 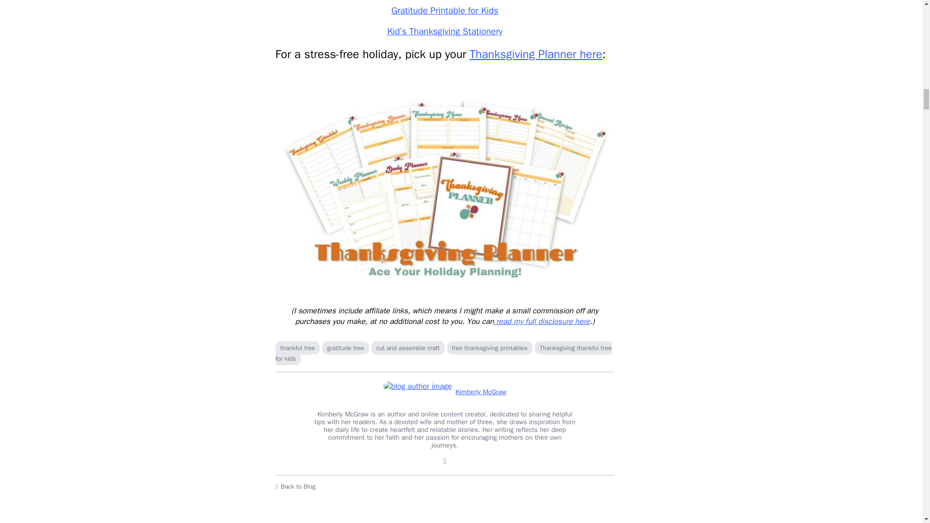 What do you see at coordinates (445, 10) in the screenshot?
I see `Gratitude Printable for Kids` at bounding box center [445, 10].